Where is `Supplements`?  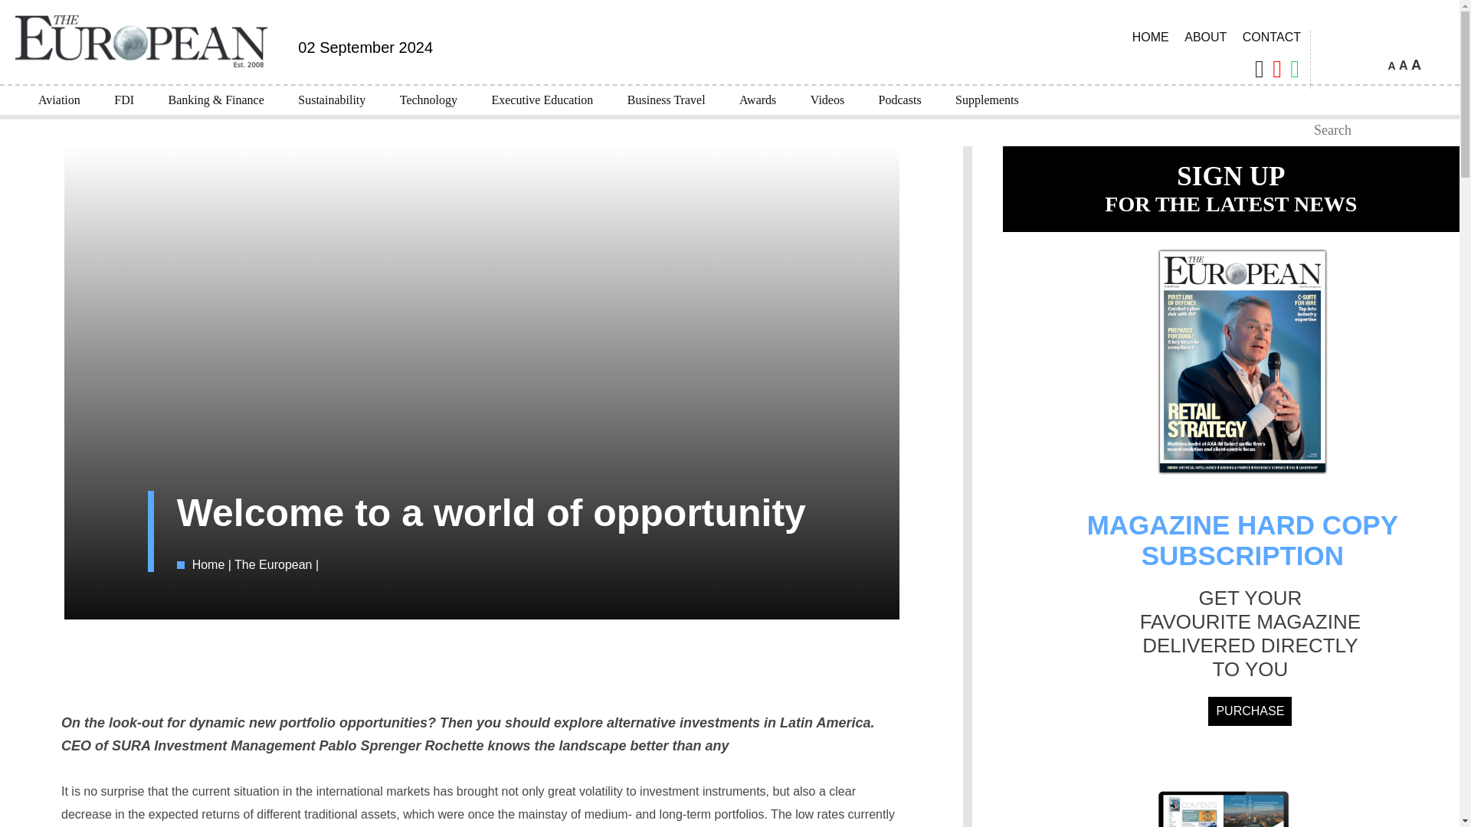
Supplements is located at coordinates (987, 100).